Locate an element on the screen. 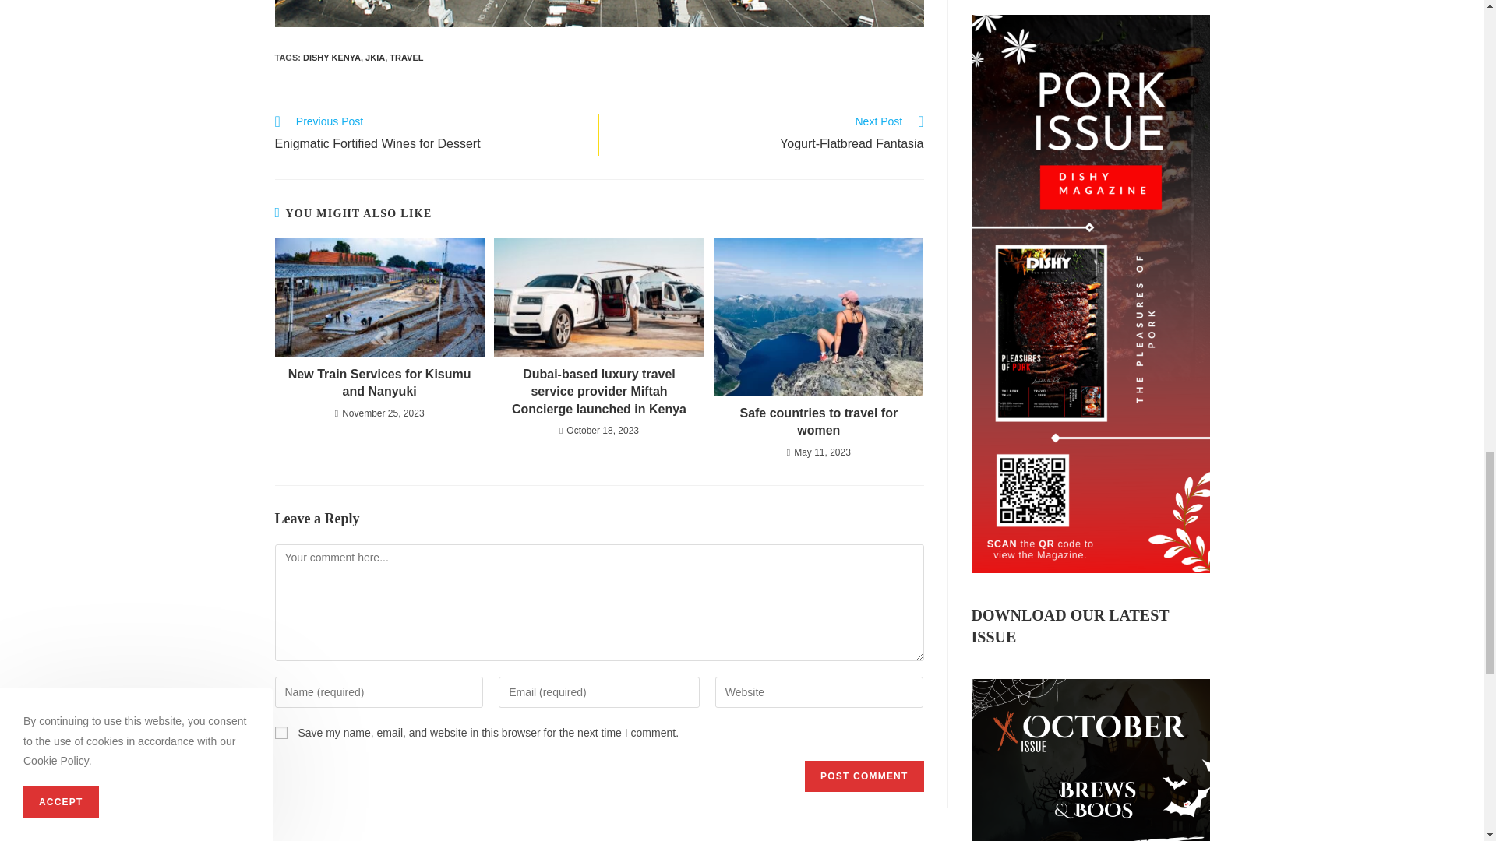 The width and height of the screenshot is (1496, 841). JKIA is located at coordinates (374, 58).